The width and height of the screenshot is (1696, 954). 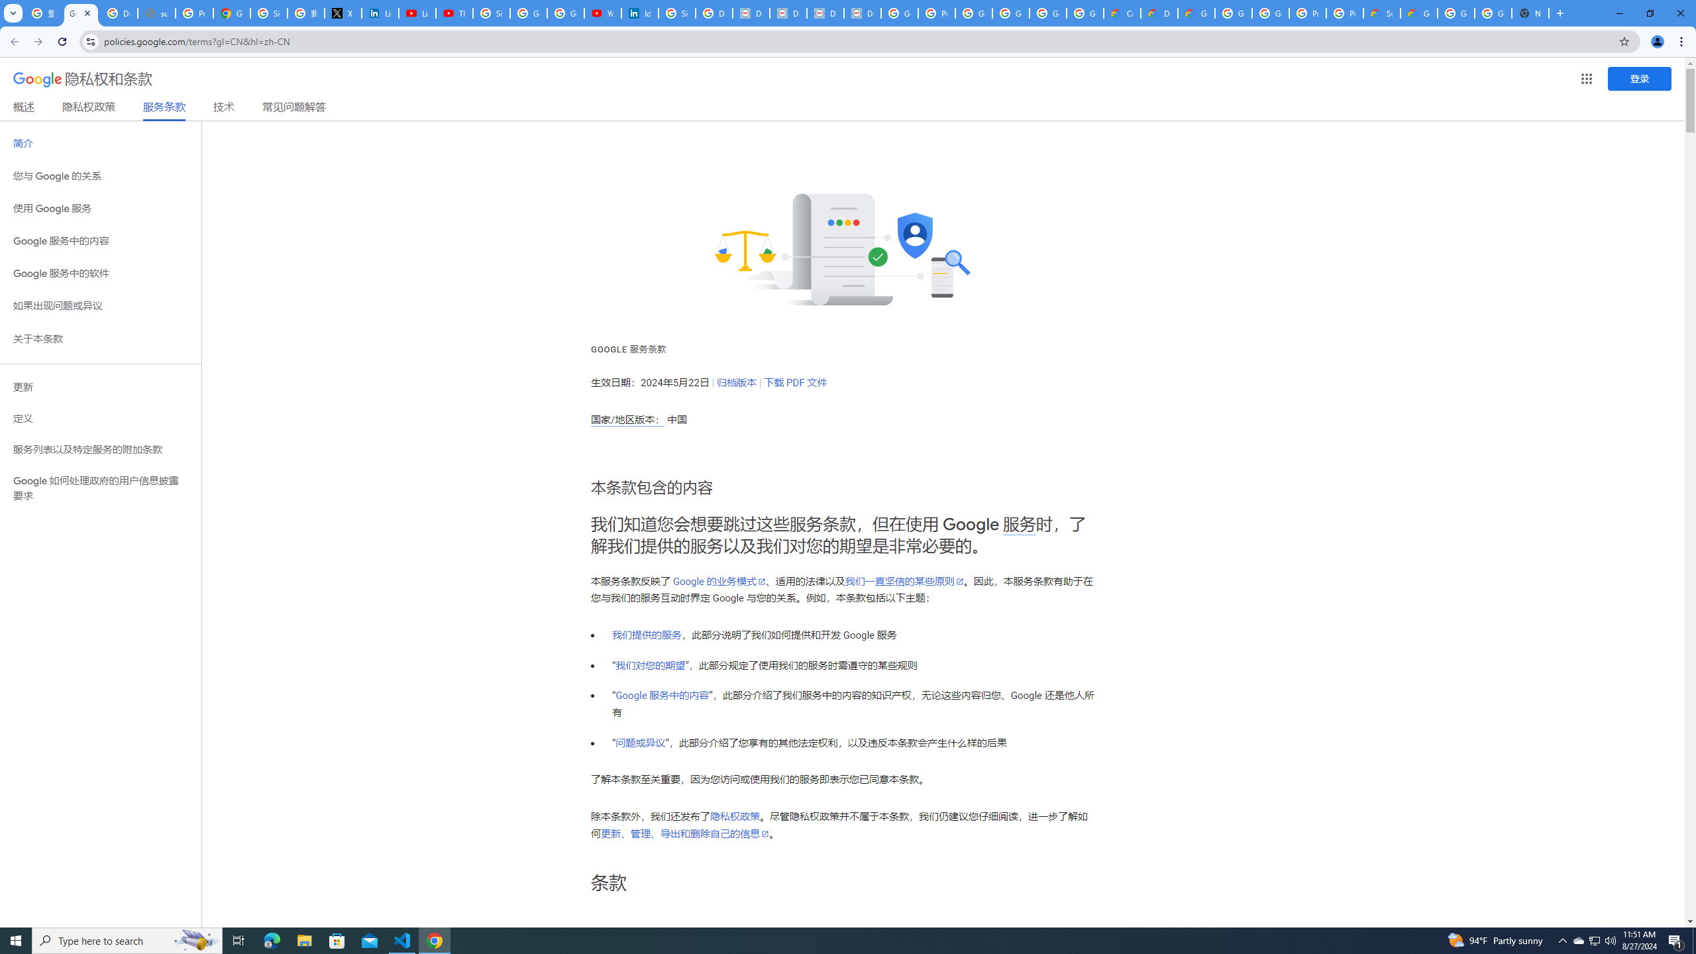 What do you see at coordinates (343, 13) in the screenshot?
I see `X` at bounding box center [343, 13].